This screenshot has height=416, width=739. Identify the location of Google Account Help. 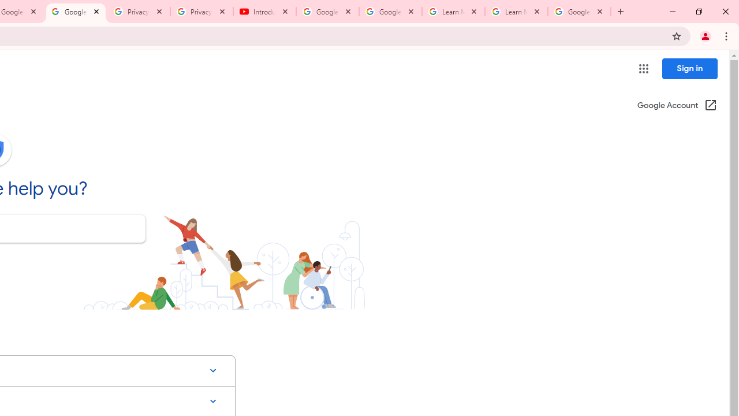
(328, 12).